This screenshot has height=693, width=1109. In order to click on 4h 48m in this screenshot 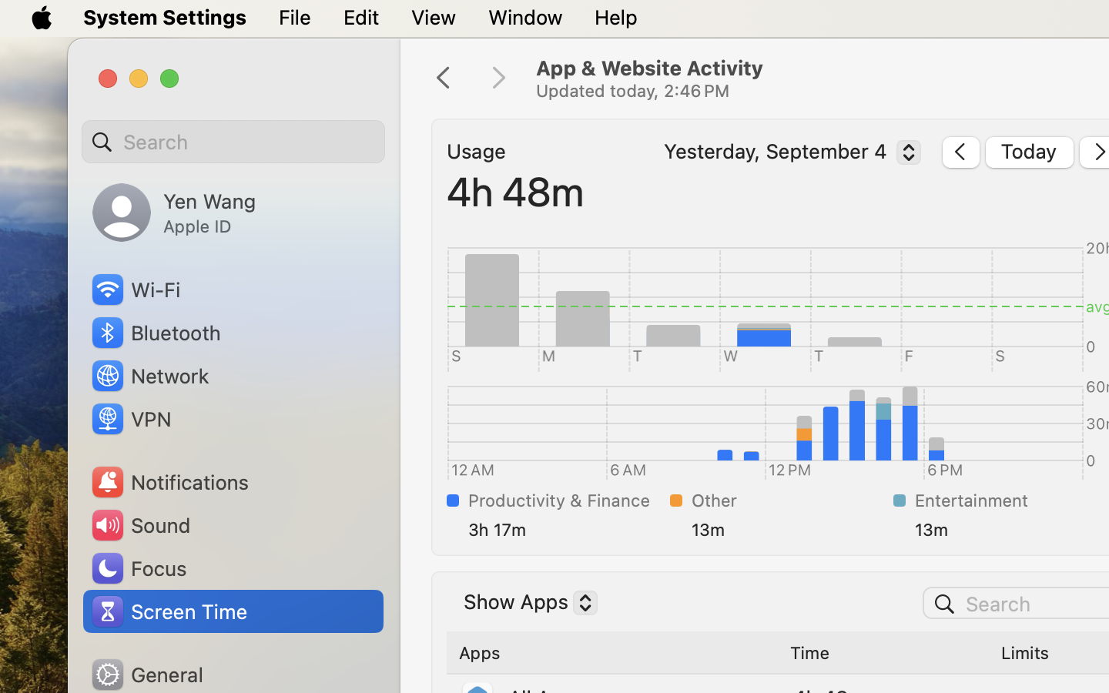, I will do `click(515, 191)`.